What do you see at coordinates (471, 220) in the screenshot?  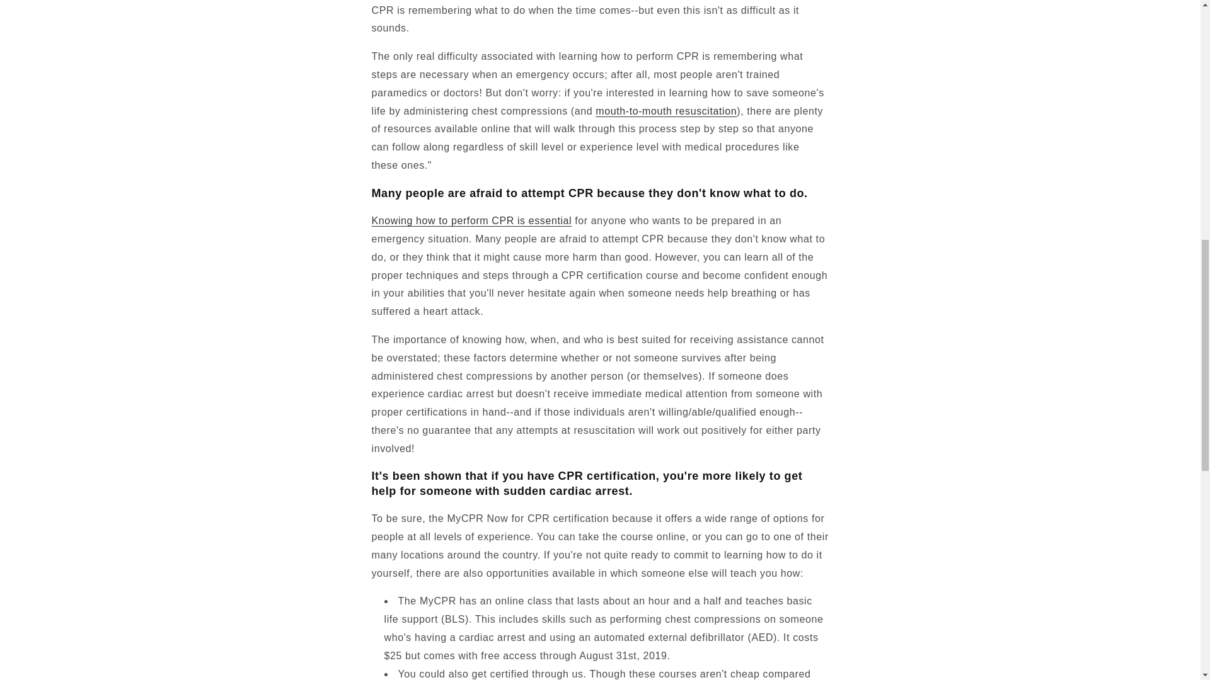 I see `Knowing how to perform CPR is essential` at bounding box center [471, 220].